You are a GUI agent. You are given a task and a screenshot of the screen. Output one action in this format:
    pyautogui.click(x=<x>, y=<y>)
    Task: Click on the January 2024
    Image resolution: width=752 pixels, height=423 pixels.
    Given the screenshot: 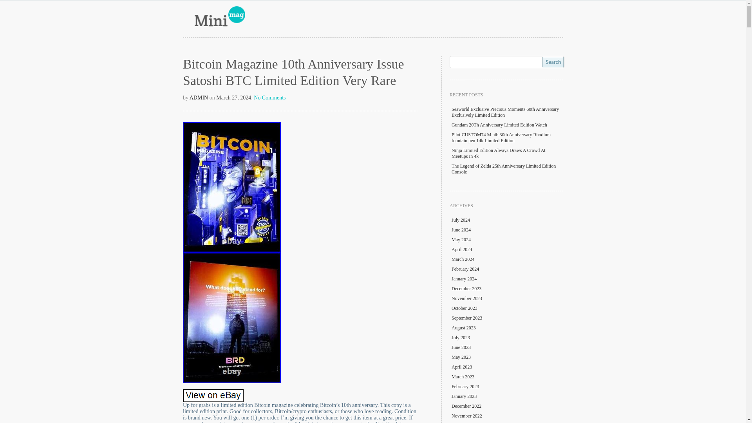 What is the action you would take?
    pyautogui.click(x=464, y=279)
    